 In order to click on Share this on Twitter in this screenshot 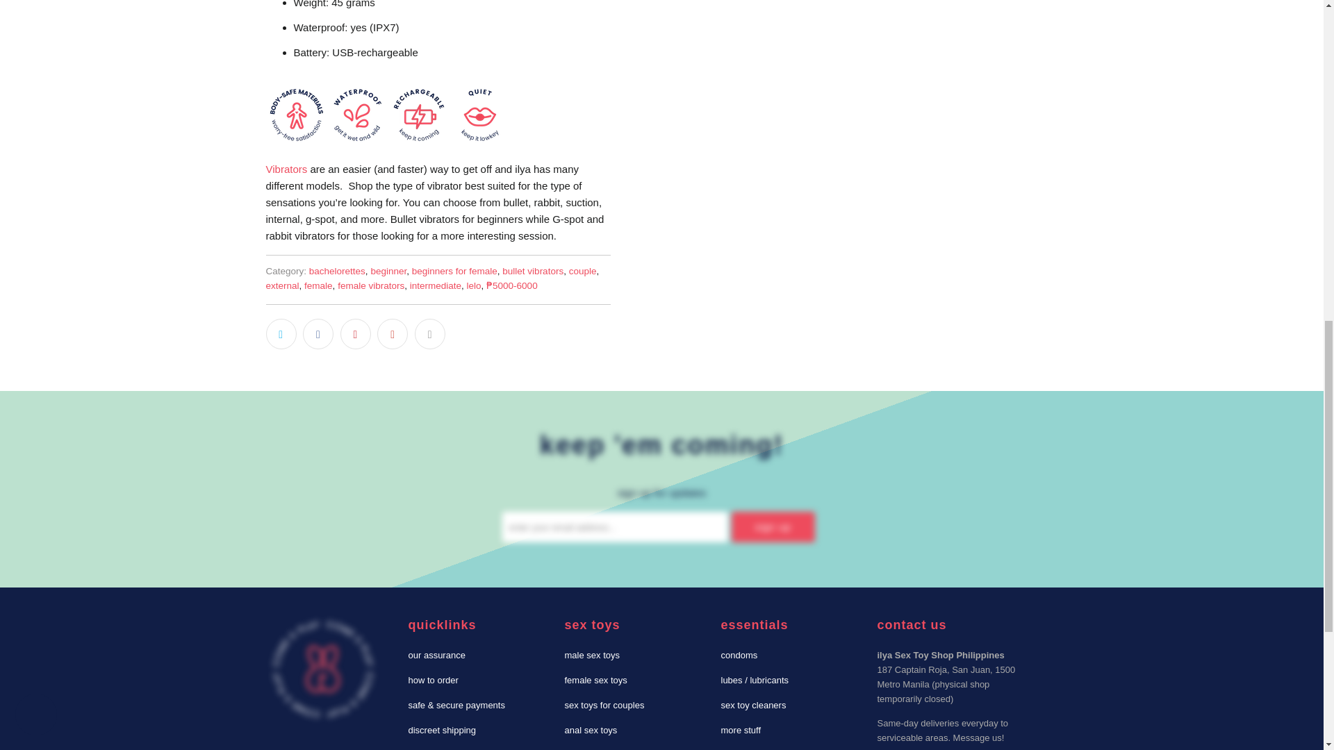, I will do `click(281, 334)`.